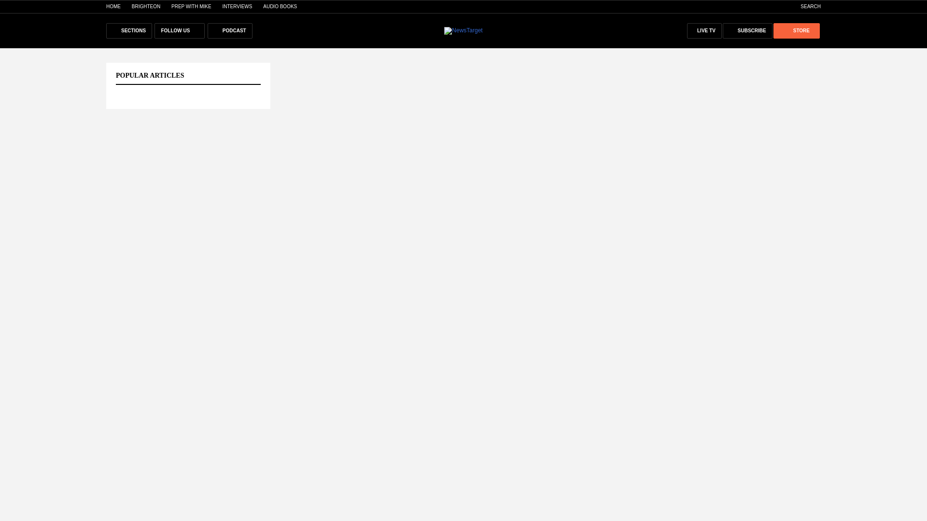 The height and width of the screenshot is (521, 927). Describe the element at coordinates (113, 6) in the screenshot. I see `HOME` at that location.